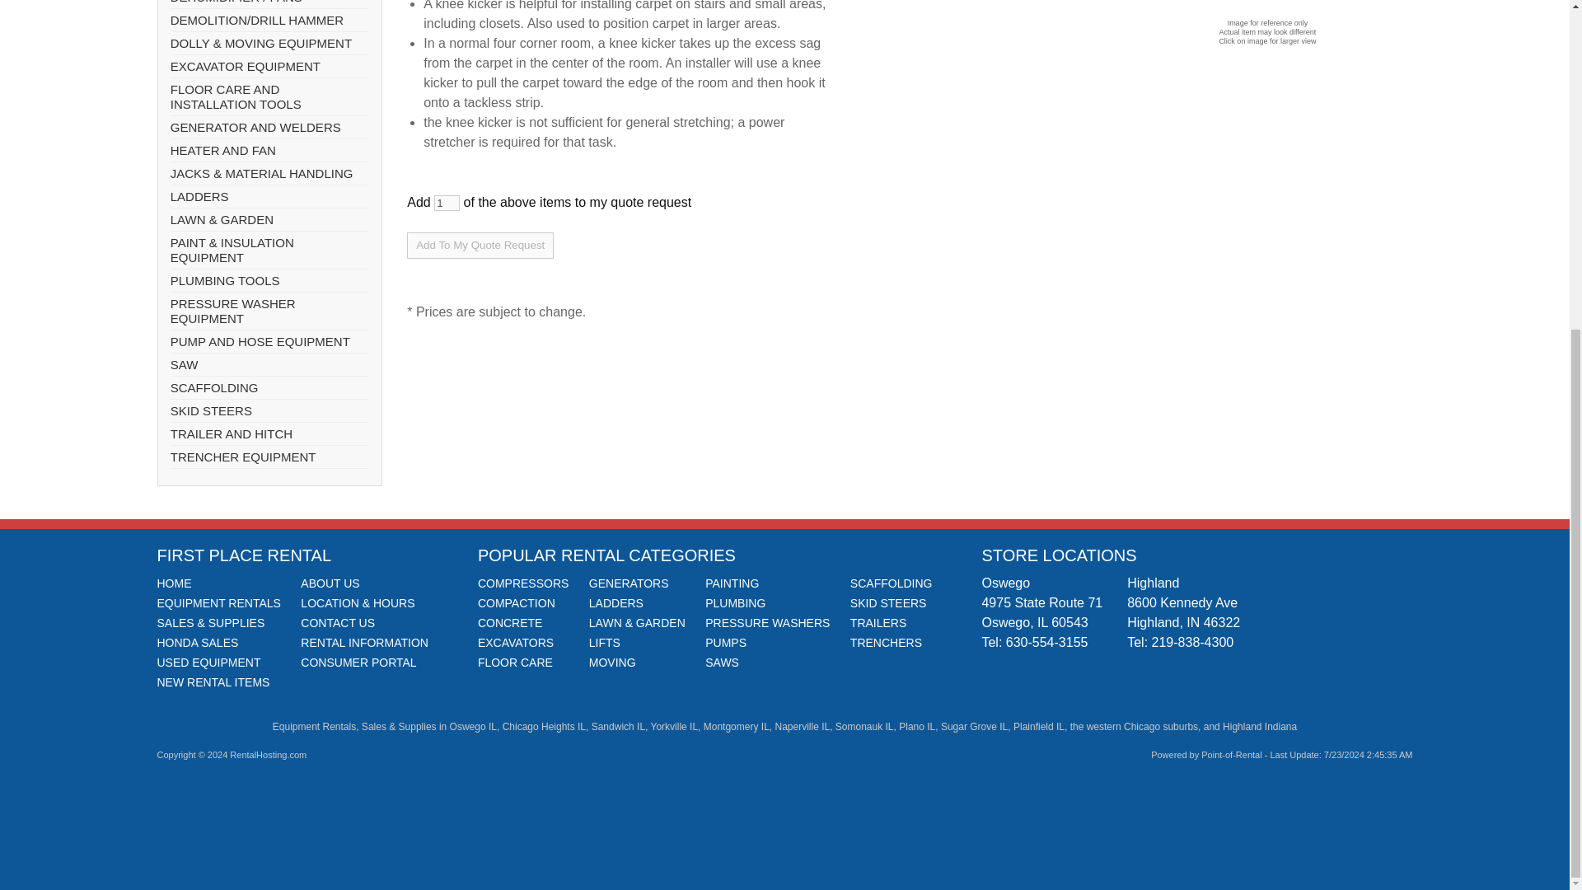 The height and width of the screenshot is (890, 1582). What do you see at coordinates (269, 97) in the screenshot?
I see `FLOOR CARE AND INSTALLATION TOOLS` at bounding box center [269, 97].